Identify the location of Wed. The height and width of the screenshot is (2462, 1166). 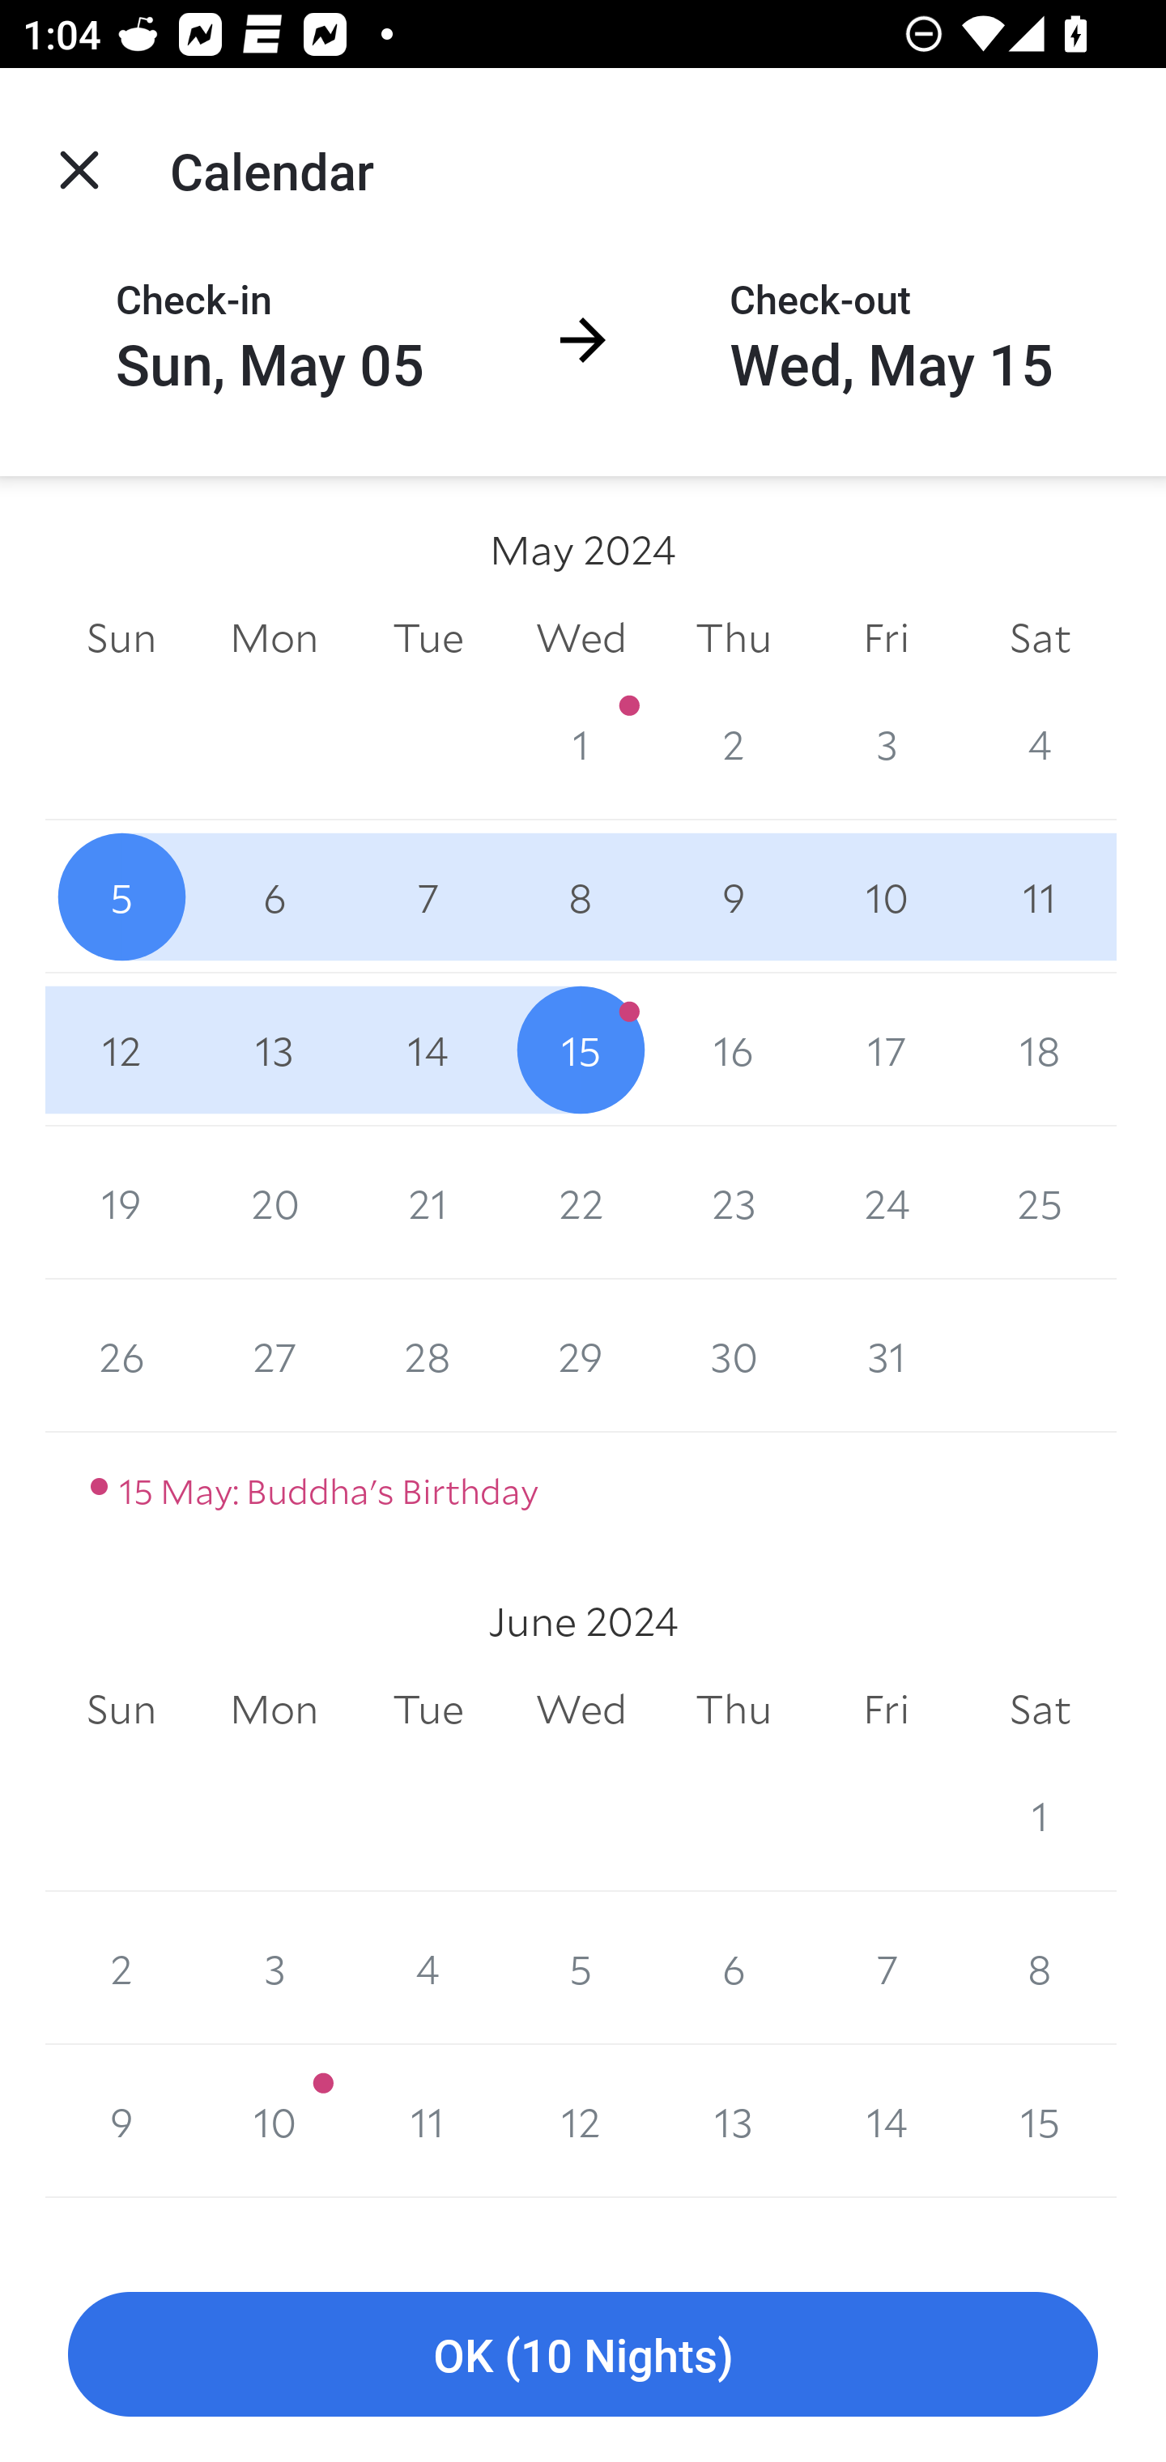
(581, 637).